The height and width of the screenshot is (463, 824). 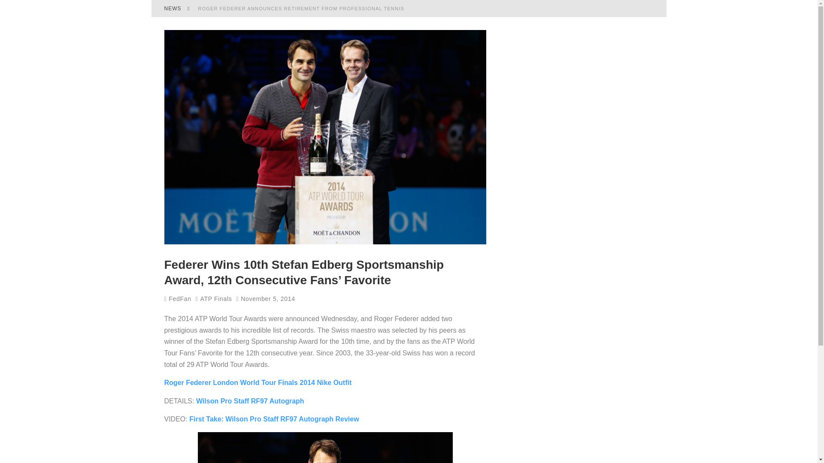 I want to click on First Take: Wilson Pro Staff RF97 Autograph Review, so click(x=274, y=419).